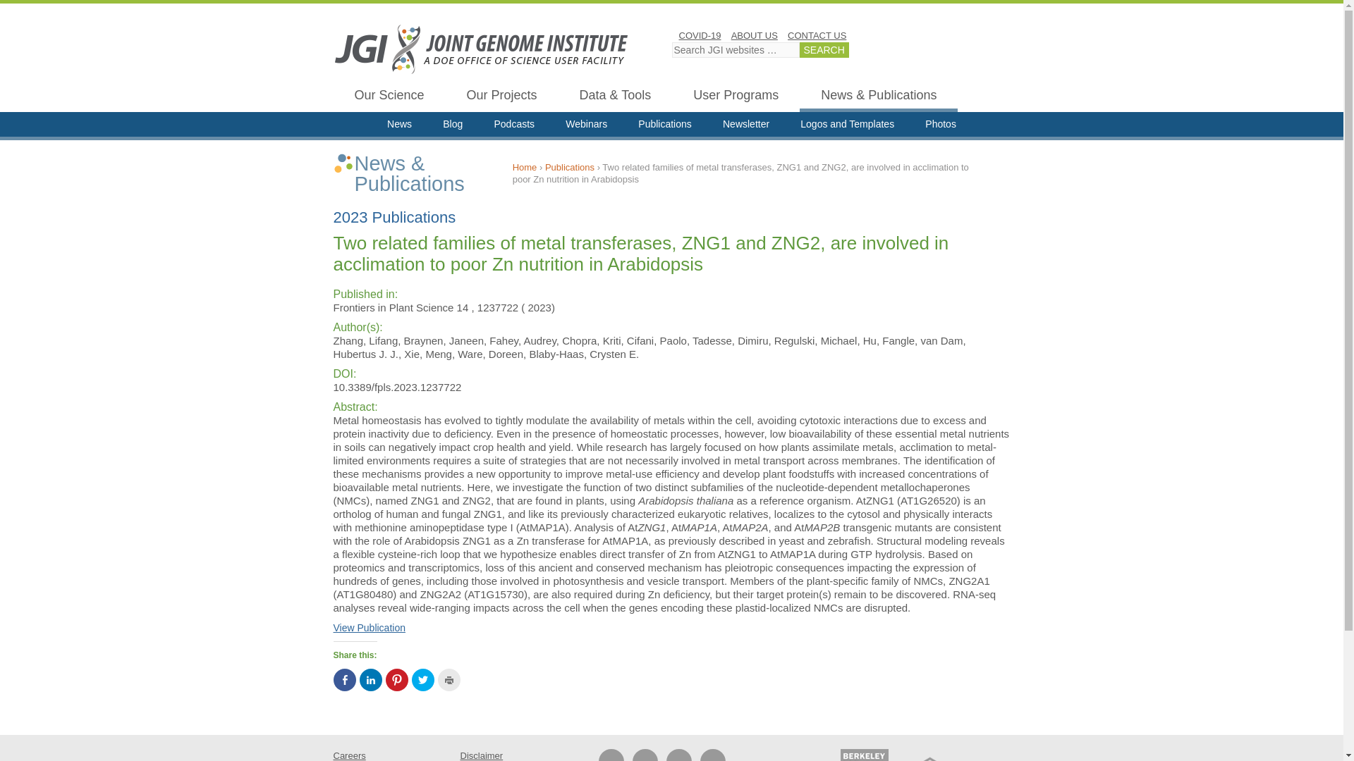 This screenshot has width=1354, height=761. Describe the element at coordinates (754, 35) in the screenshot. I see `ABOUT US` at that location.